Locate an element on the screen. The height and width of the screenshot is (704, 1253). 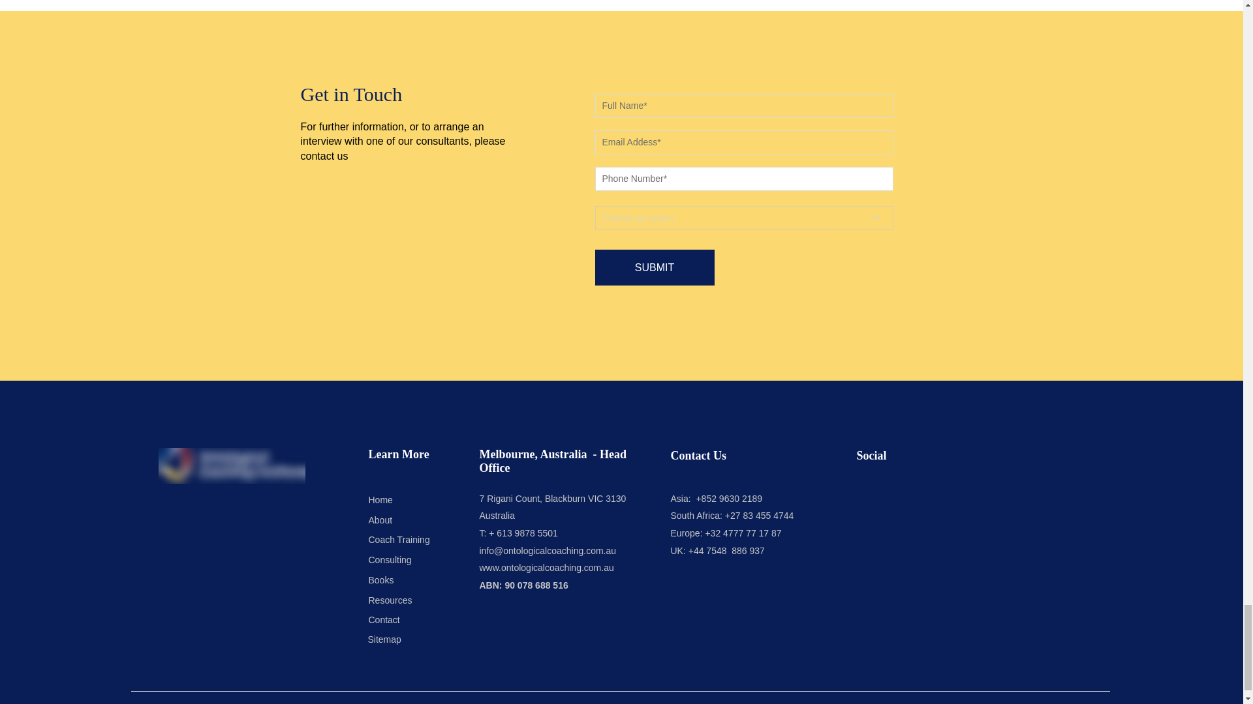
Resources is located at coordinates (412, 600).